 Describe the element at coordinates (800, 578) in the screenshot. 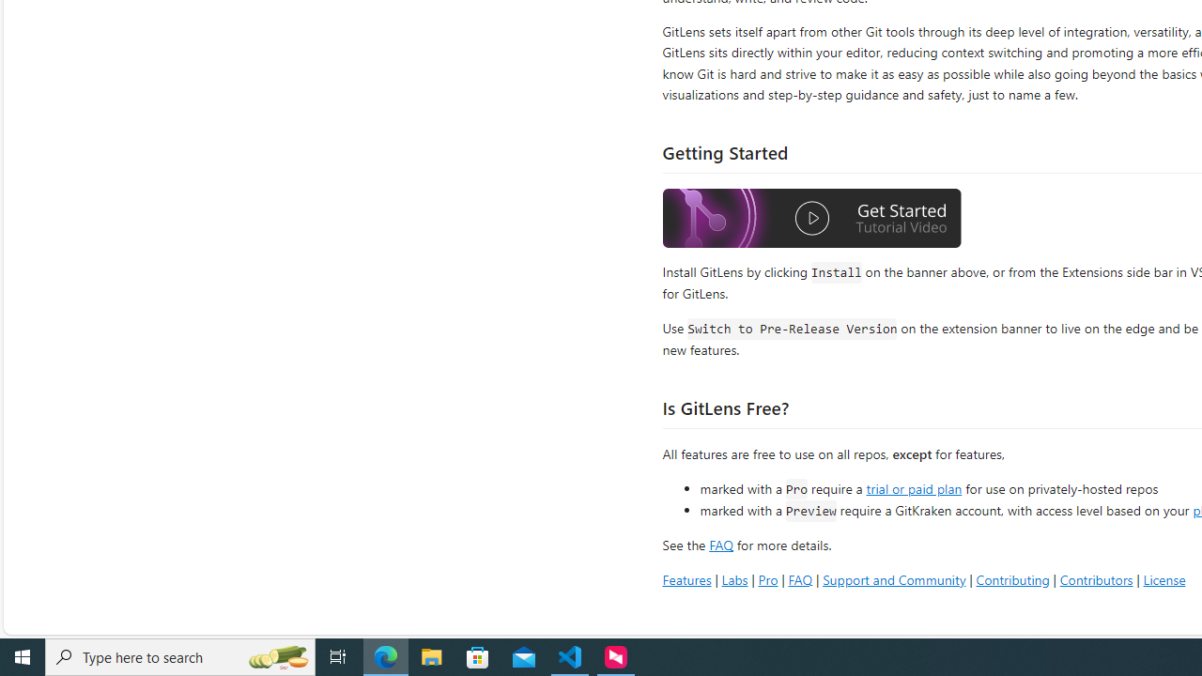

I see `FAQ` at that location.